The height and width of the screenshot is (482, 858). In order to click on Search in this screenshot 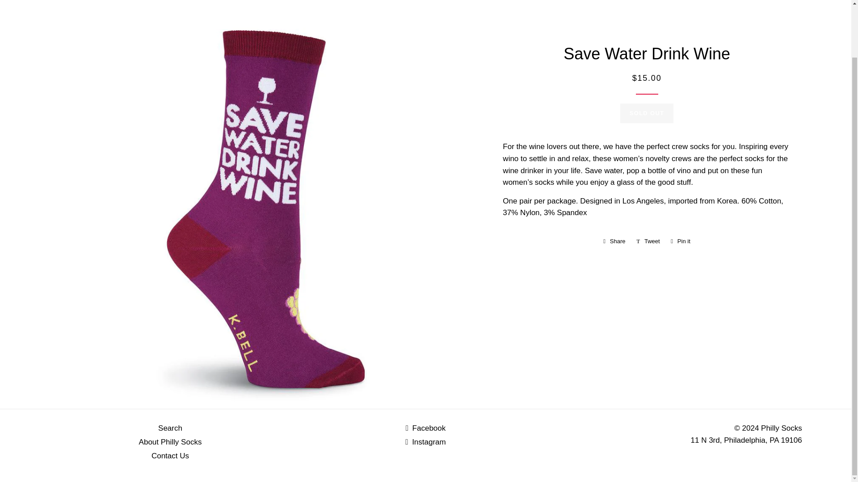, I will do `click(648, 241)`.